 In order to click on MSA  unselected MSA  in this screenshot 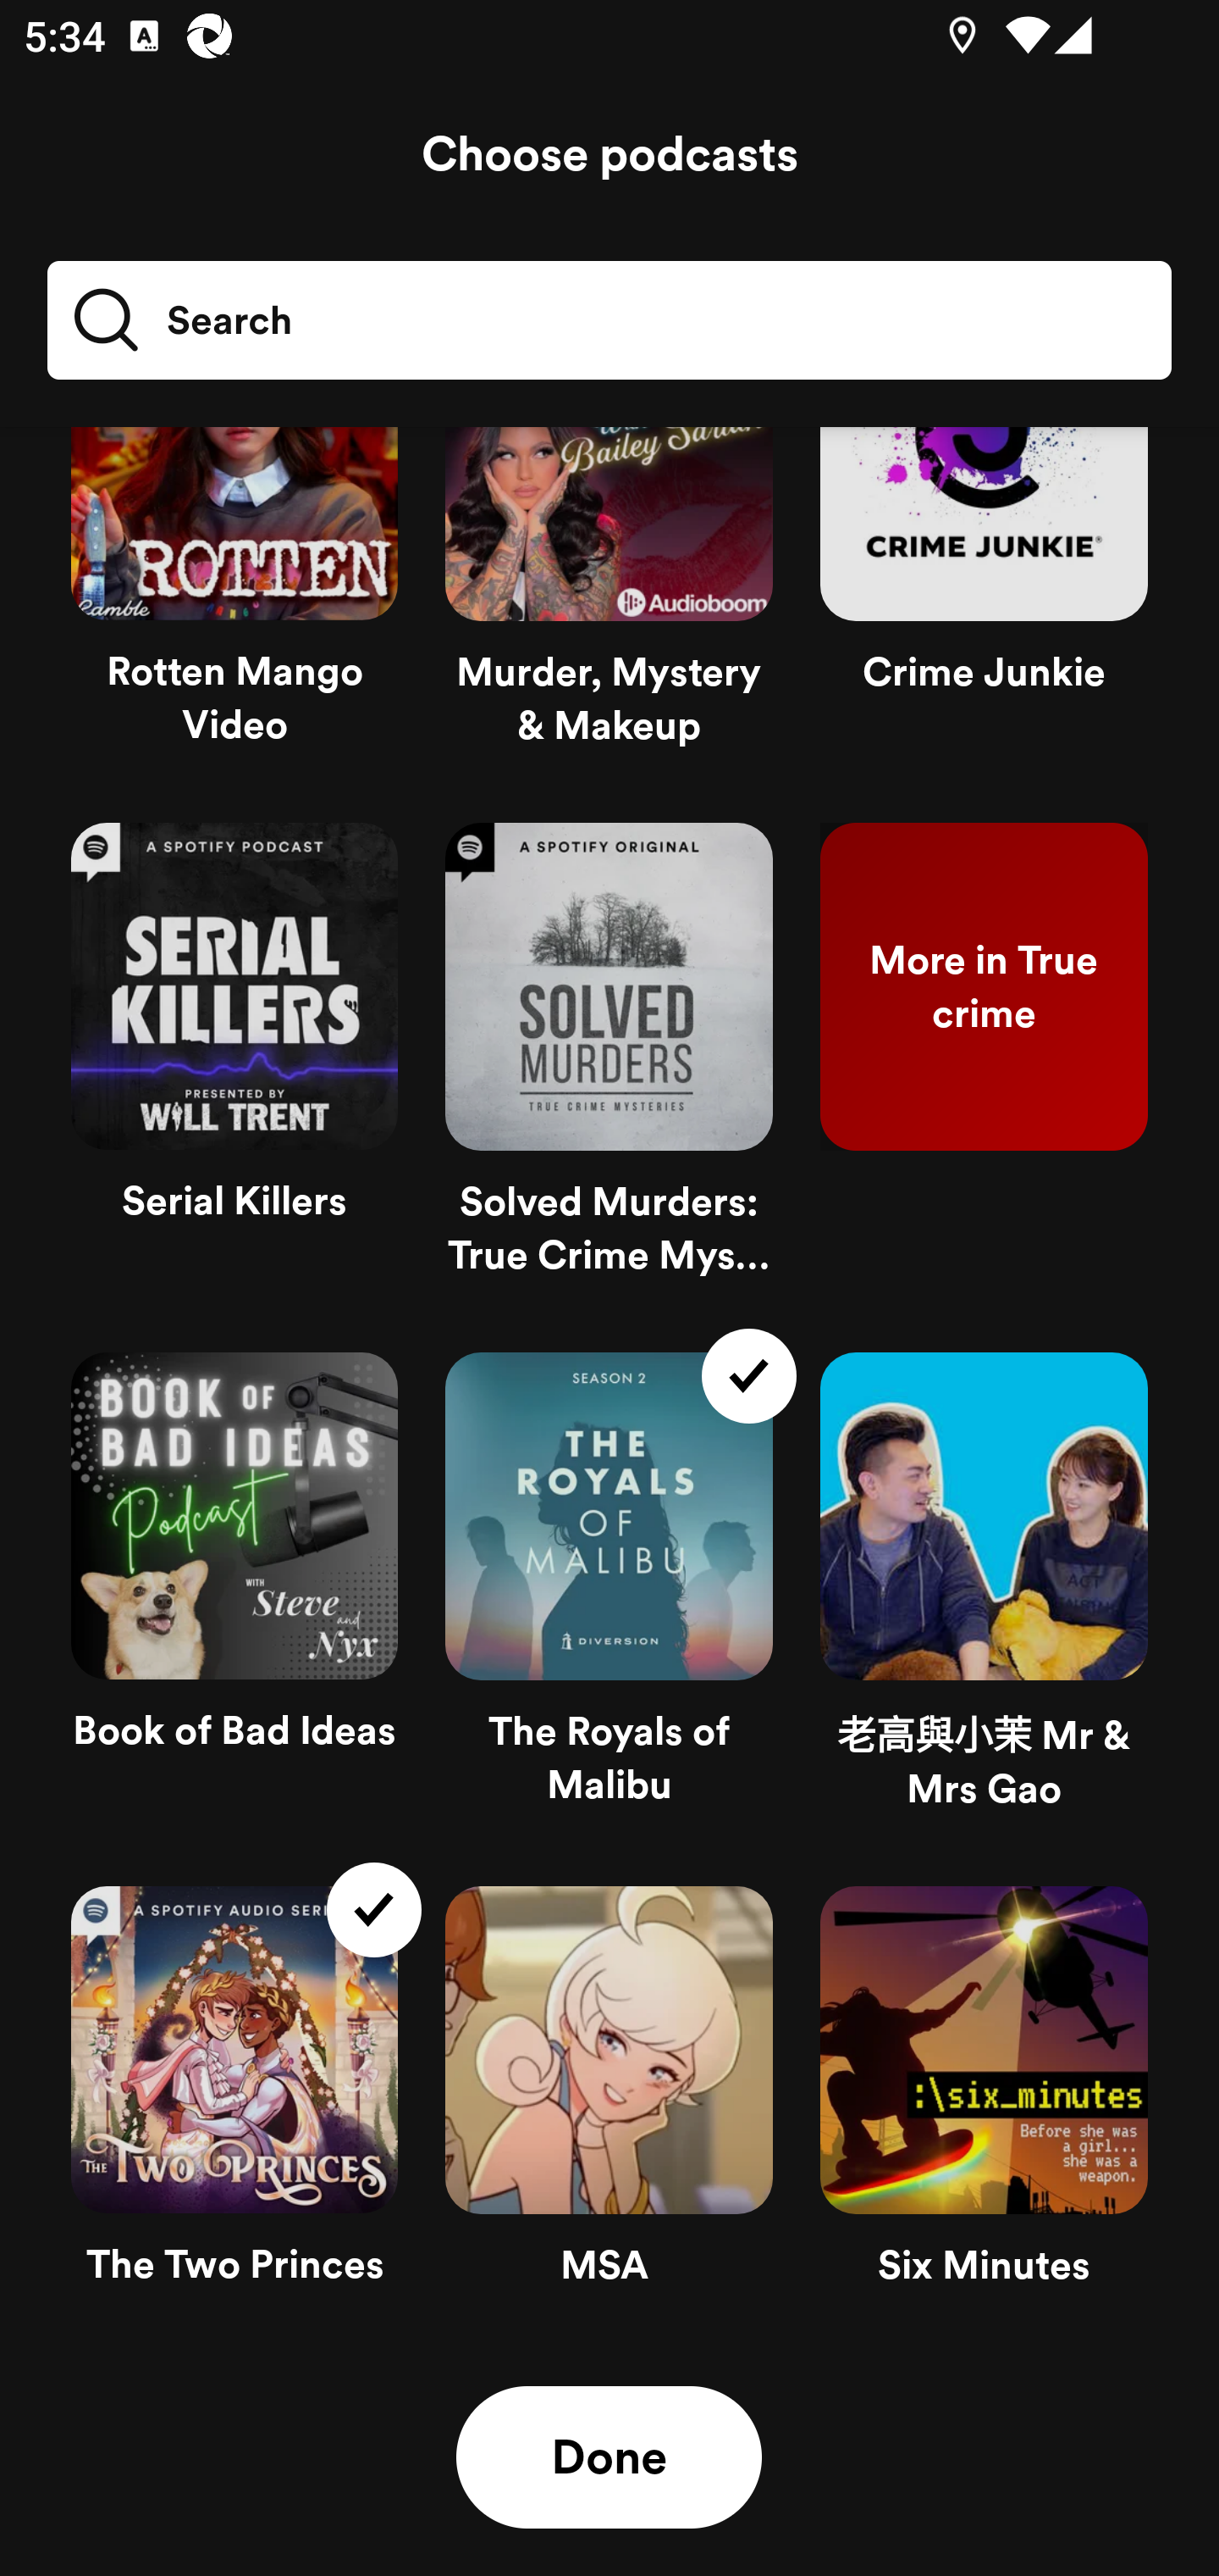, I will do `click(609, 2100)`.